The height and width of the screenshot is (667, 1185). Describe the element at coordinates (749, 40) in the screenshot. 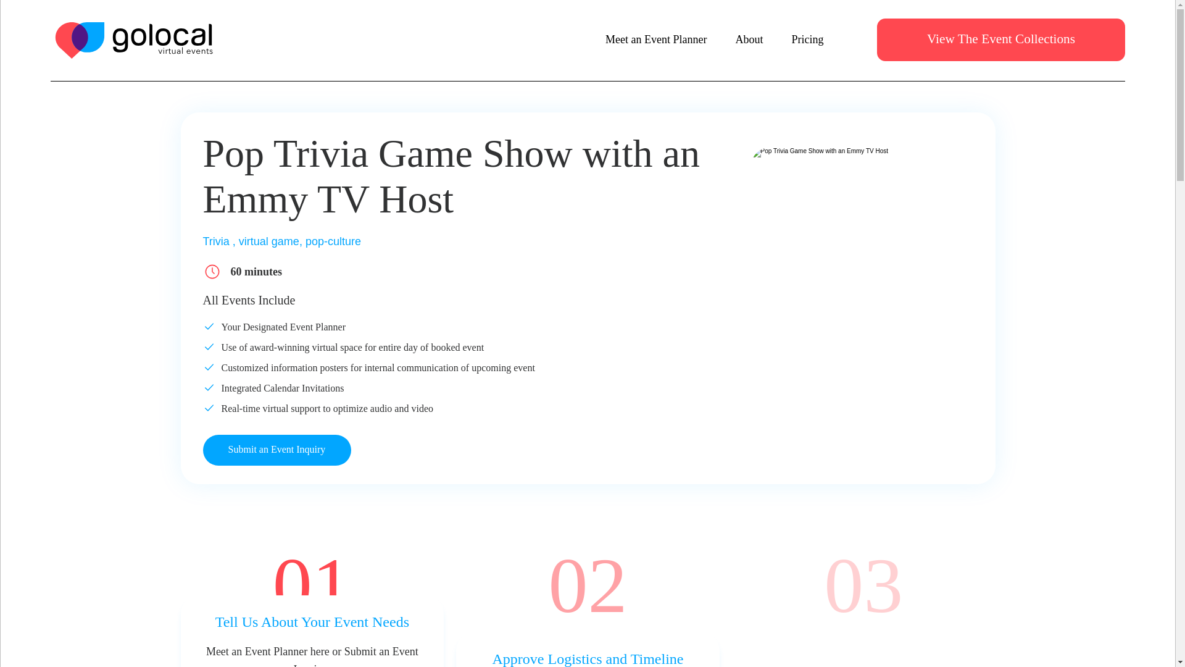

I see `About` at that location.